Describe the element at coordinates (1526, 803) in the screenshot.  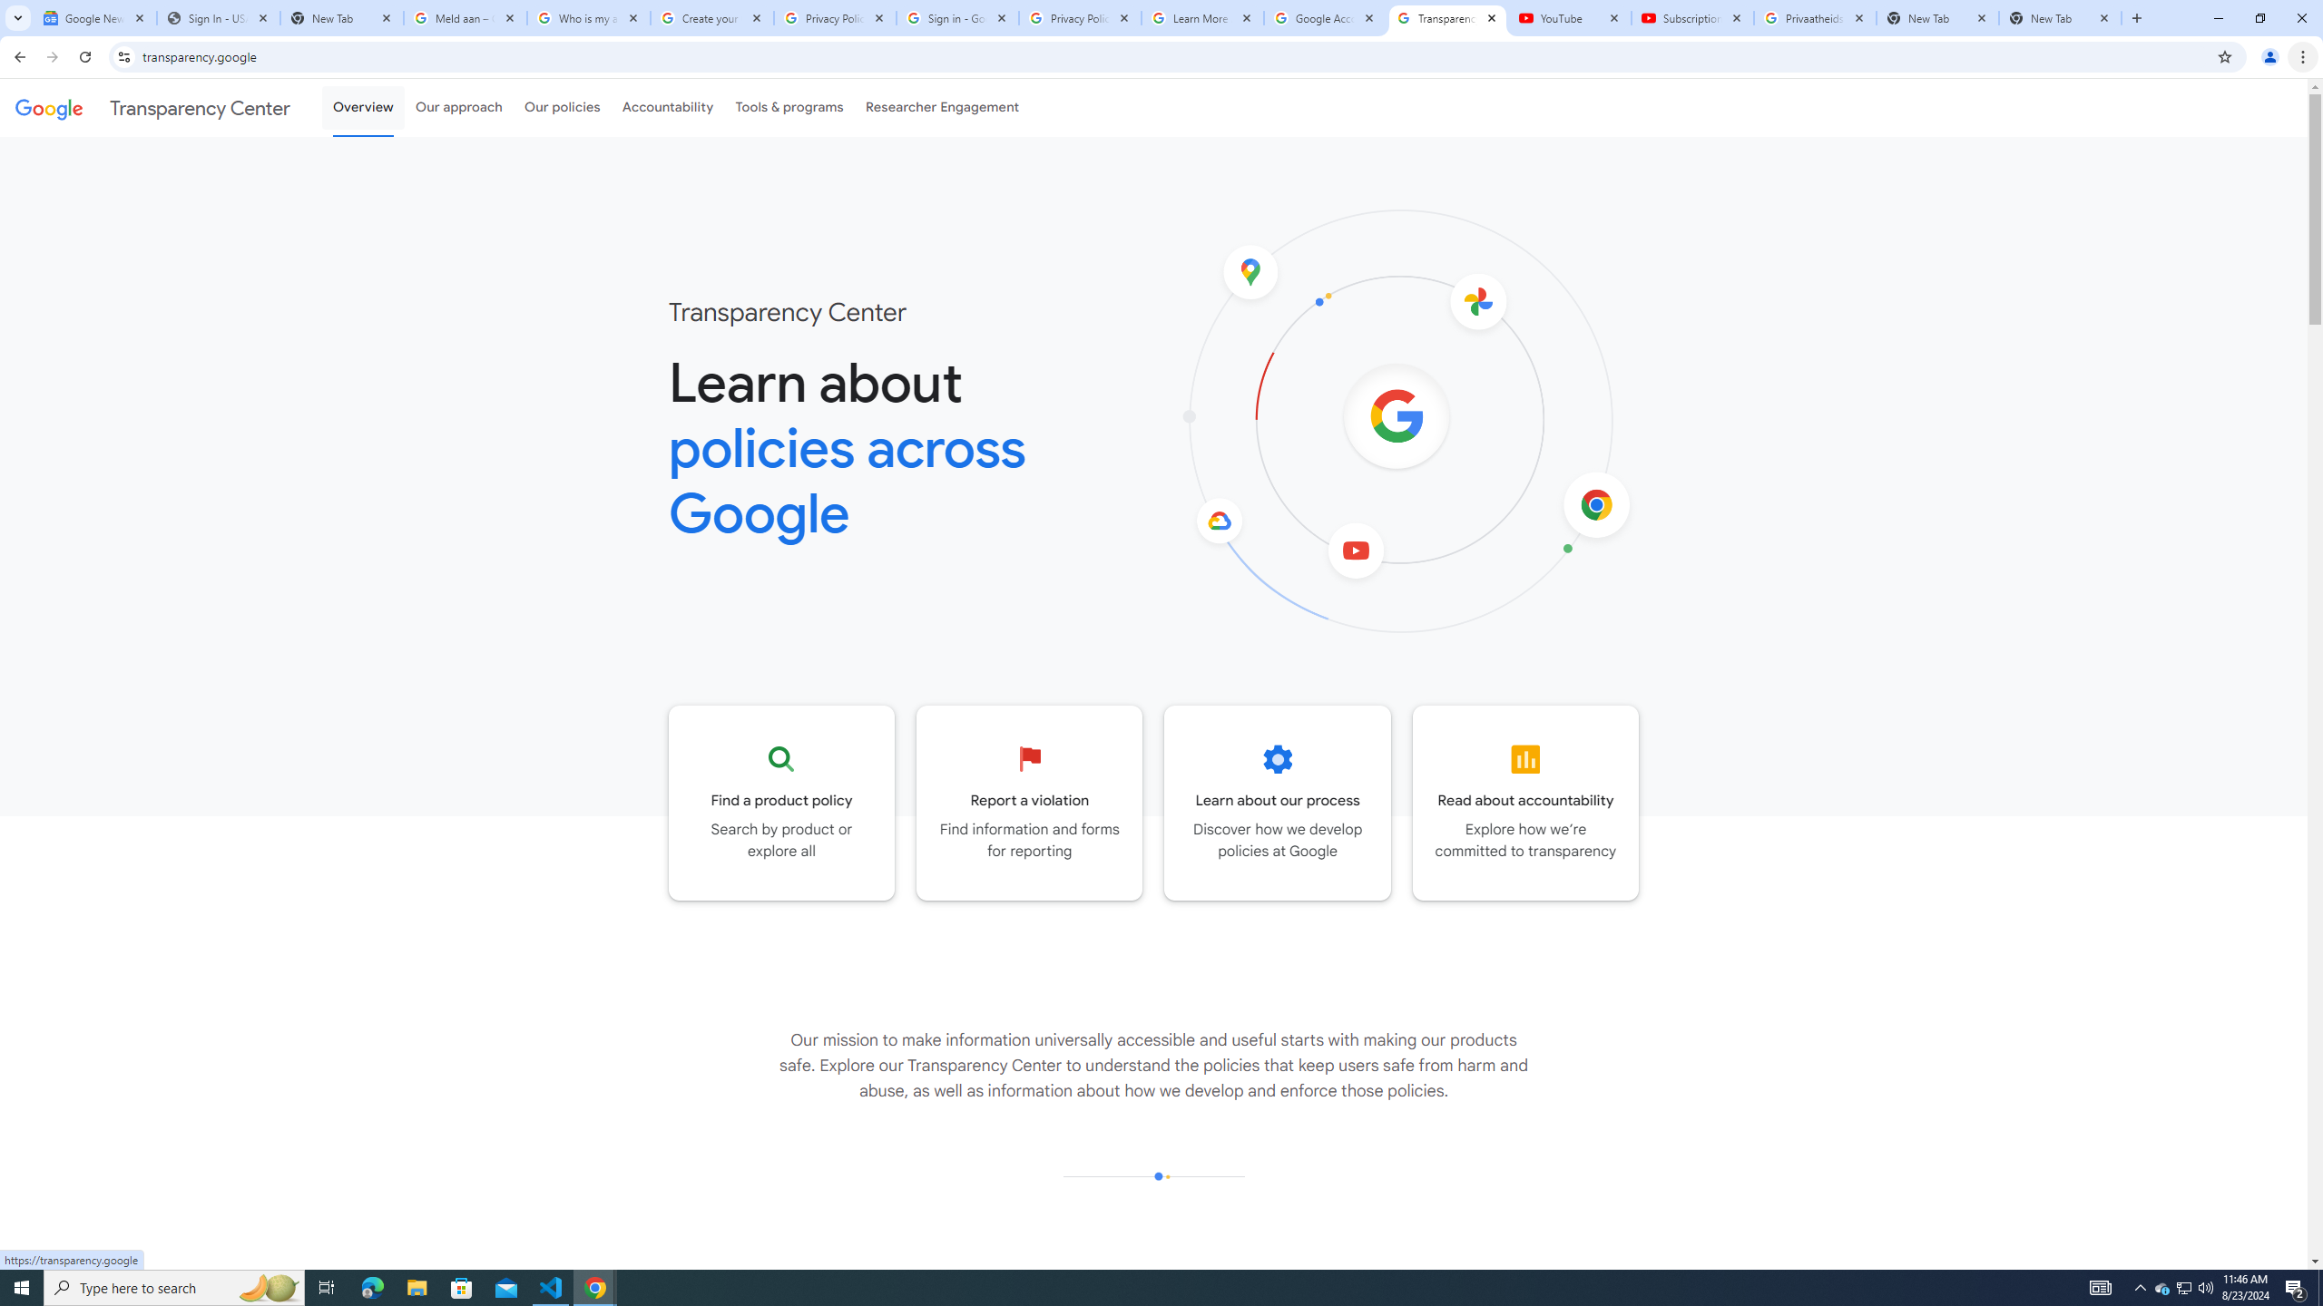
I see `Go to the Accountability page` at that location.